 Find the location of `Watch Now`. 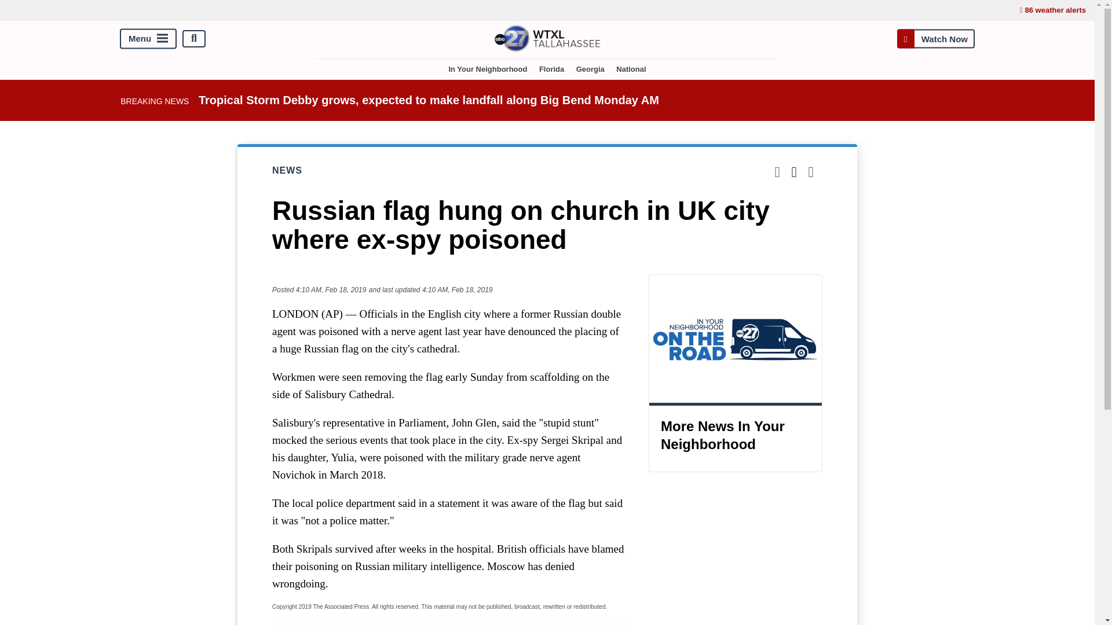

Watch Now is located at coordinates (935, 38).